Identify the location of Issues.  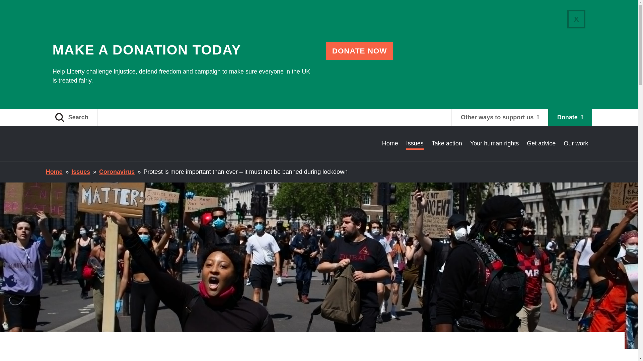
(80, 172).